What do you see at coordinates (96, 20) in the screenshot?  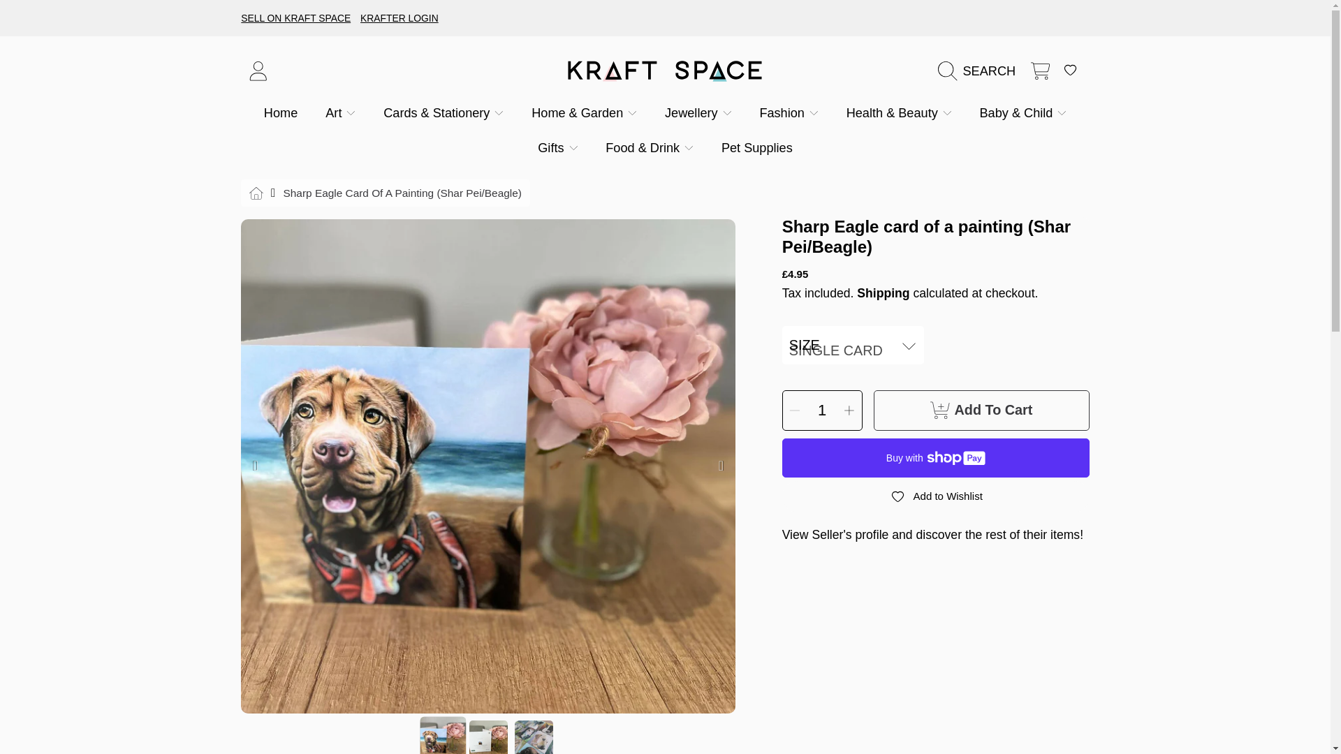 I see `SKIP TO CONTENT` at bounding box center [96, 20].